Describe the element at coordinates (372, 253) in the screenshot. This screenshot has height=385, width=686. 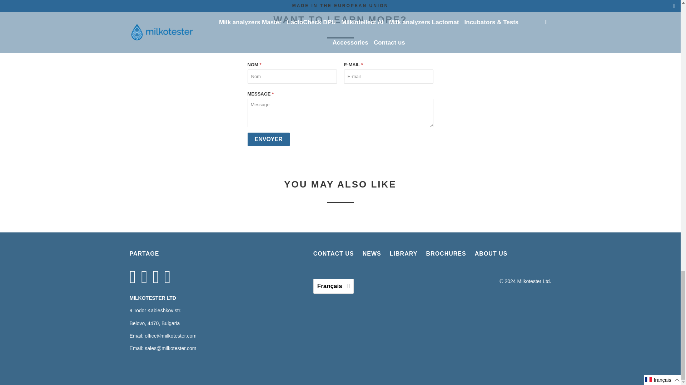
I see `NEWS` at that location.